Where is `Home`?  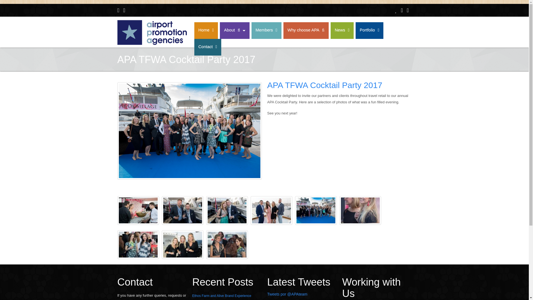
Home is located at coordinates (206, 31).